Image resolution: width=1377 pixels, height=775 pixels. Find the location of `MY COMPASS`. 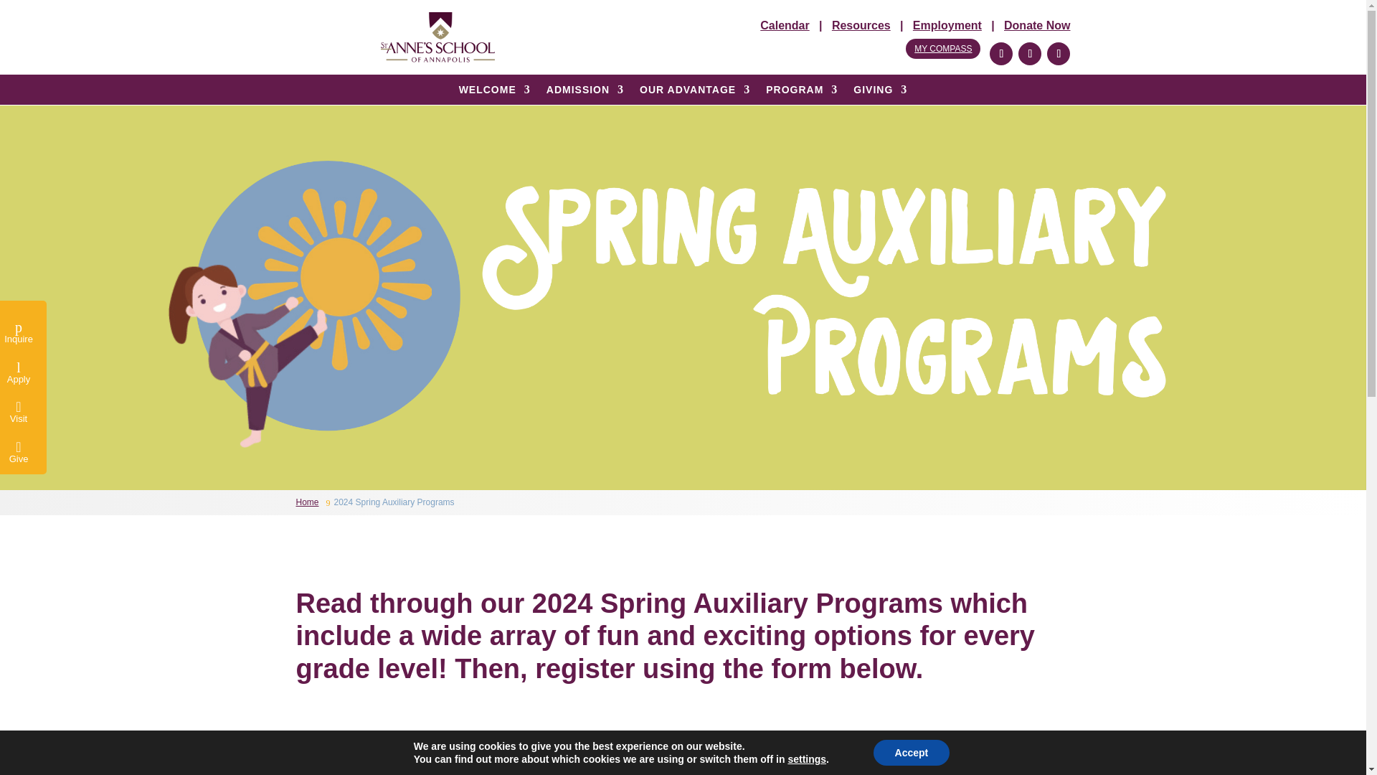

MY COMPASS is located at coordinates (943, 49).